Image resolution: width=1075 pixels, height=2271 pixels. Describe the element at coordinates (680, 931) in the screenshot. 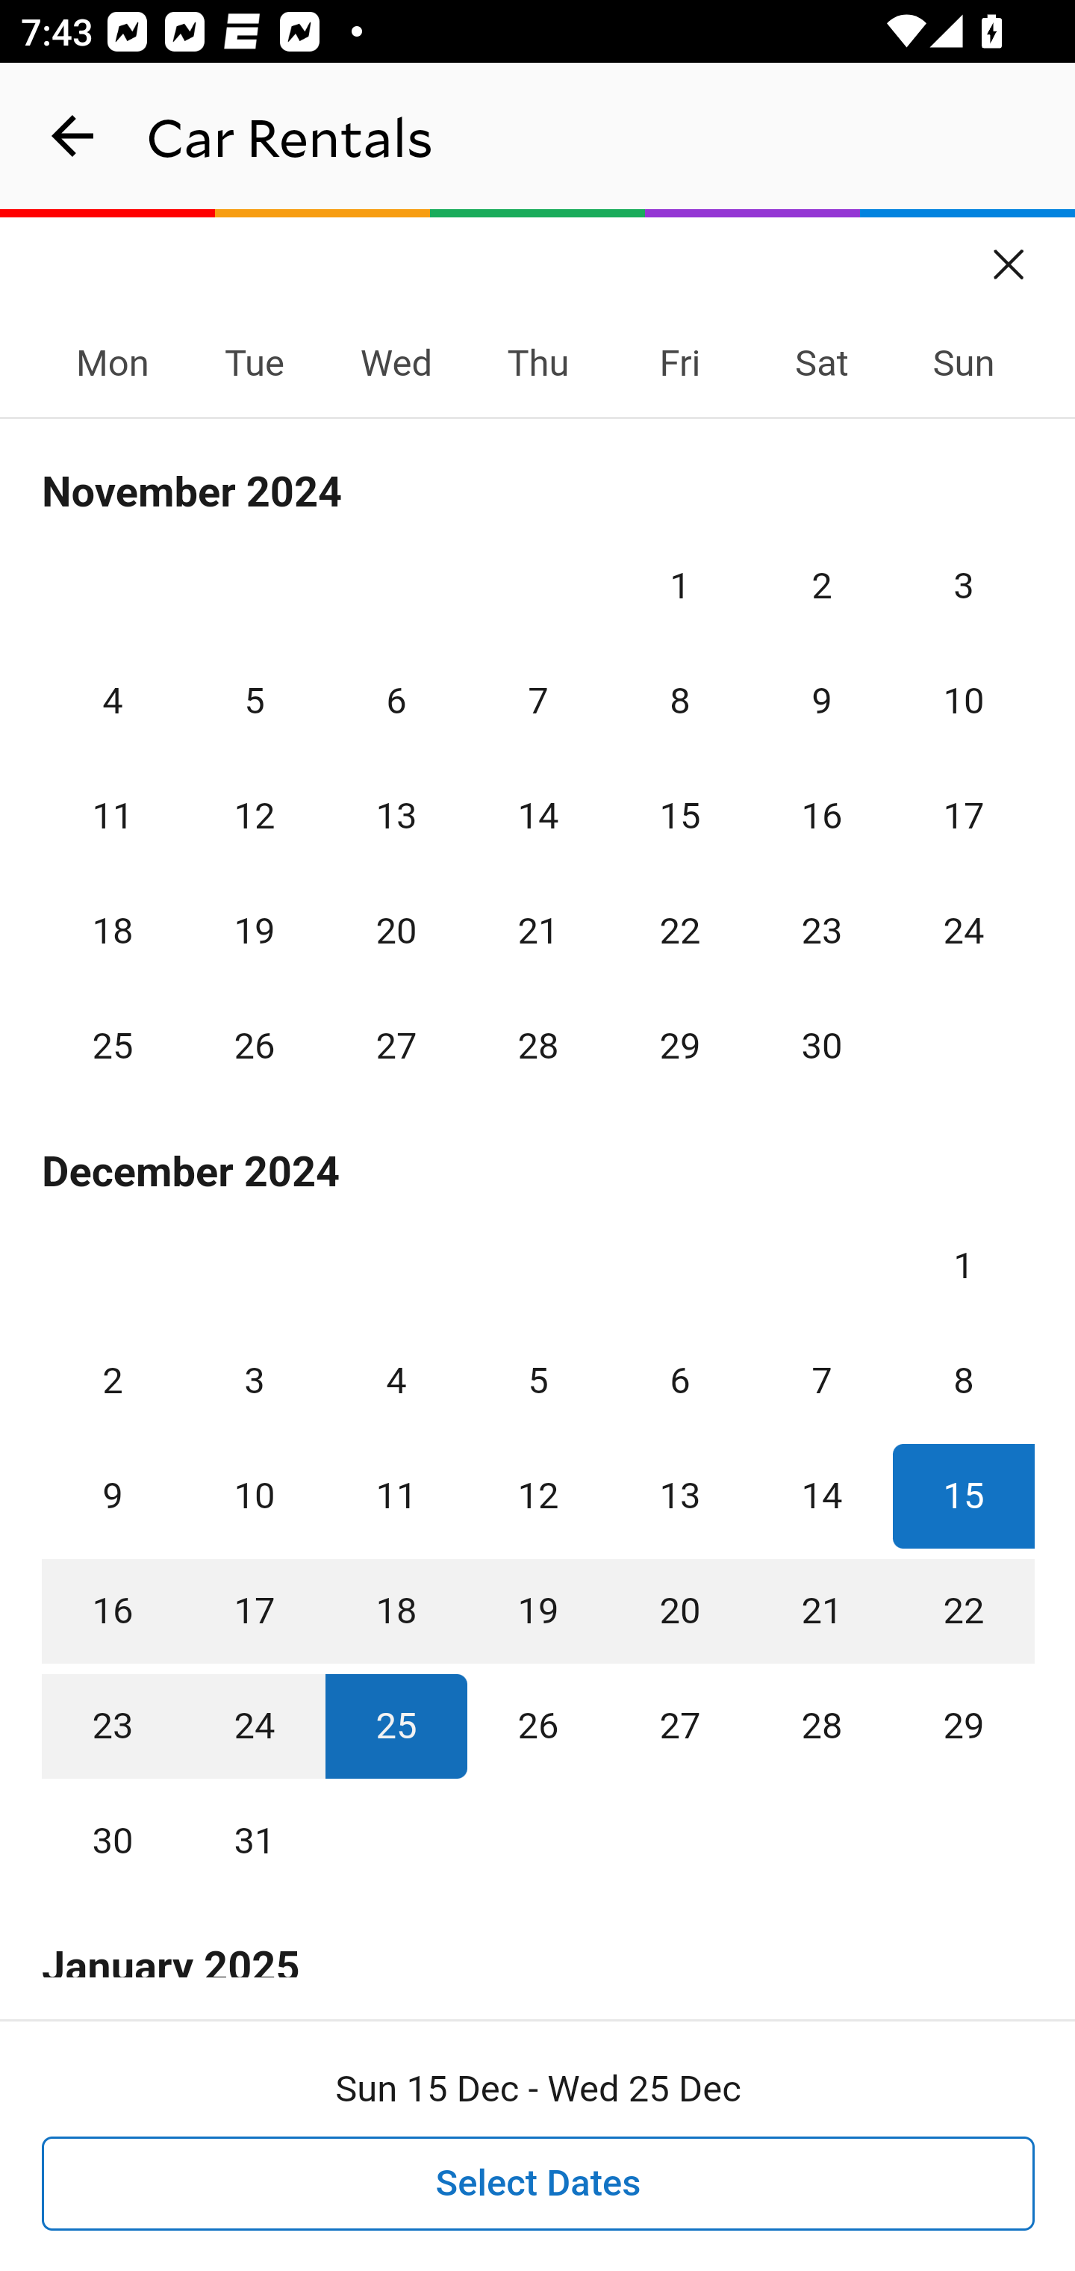

I see `22 November 2024` at that location.